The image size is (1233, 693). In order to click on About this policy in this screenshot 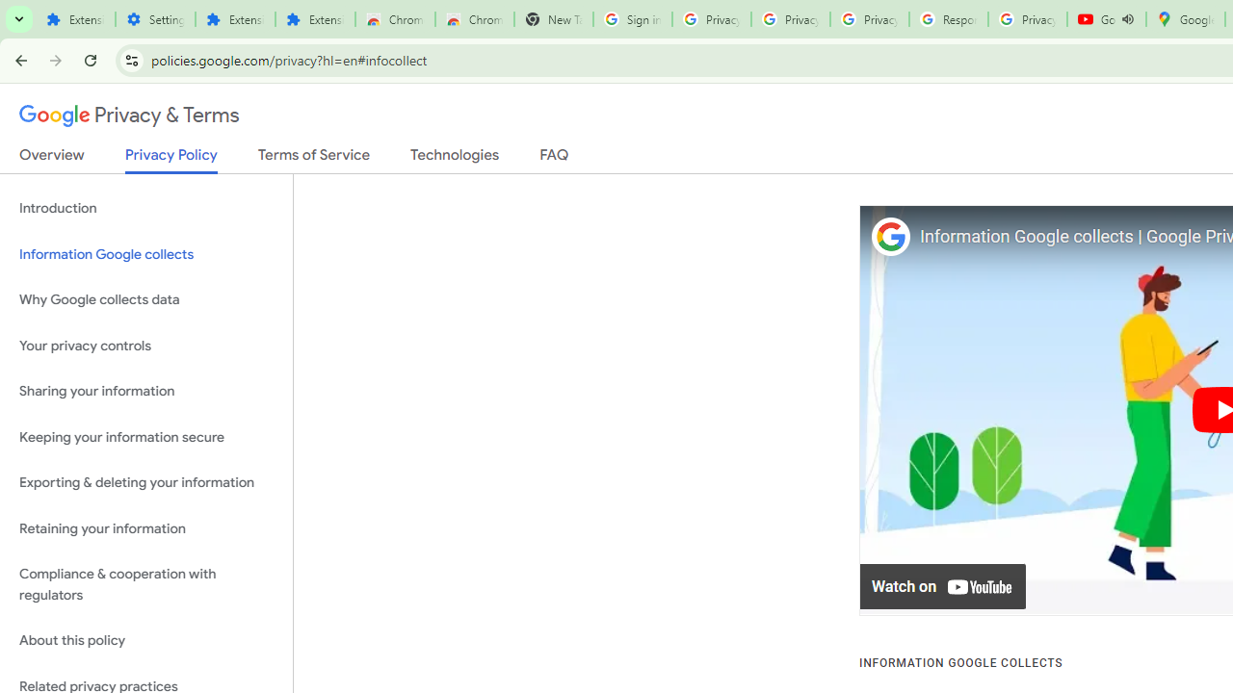, I will do `click(146, 641)`.